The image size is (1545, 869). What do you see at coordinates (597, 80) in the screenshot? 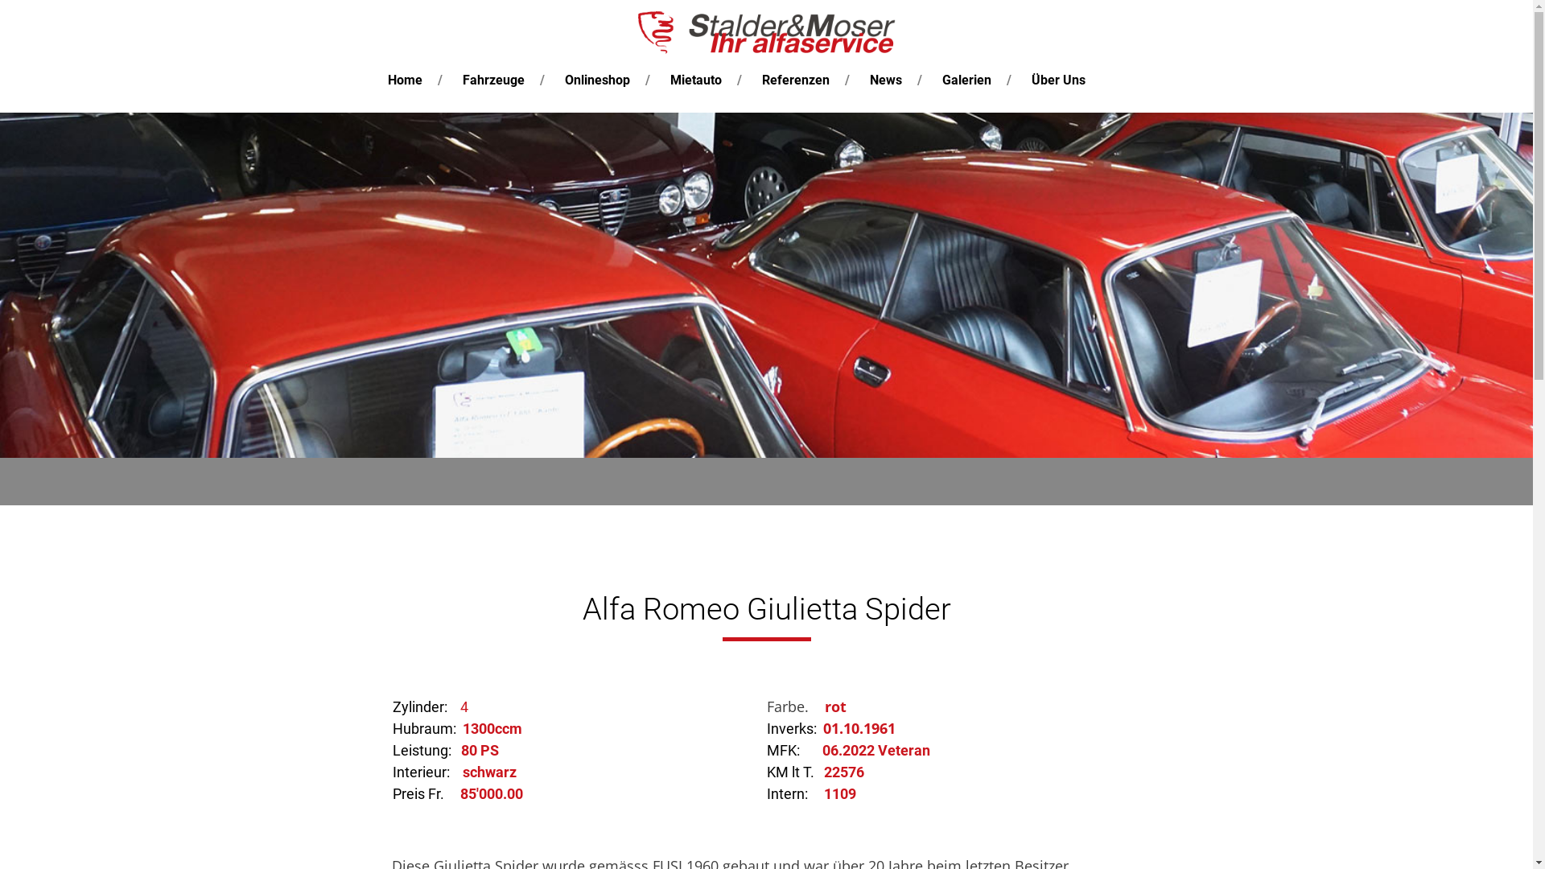
I see `Onlineshop` at bounding box center [597, 80].